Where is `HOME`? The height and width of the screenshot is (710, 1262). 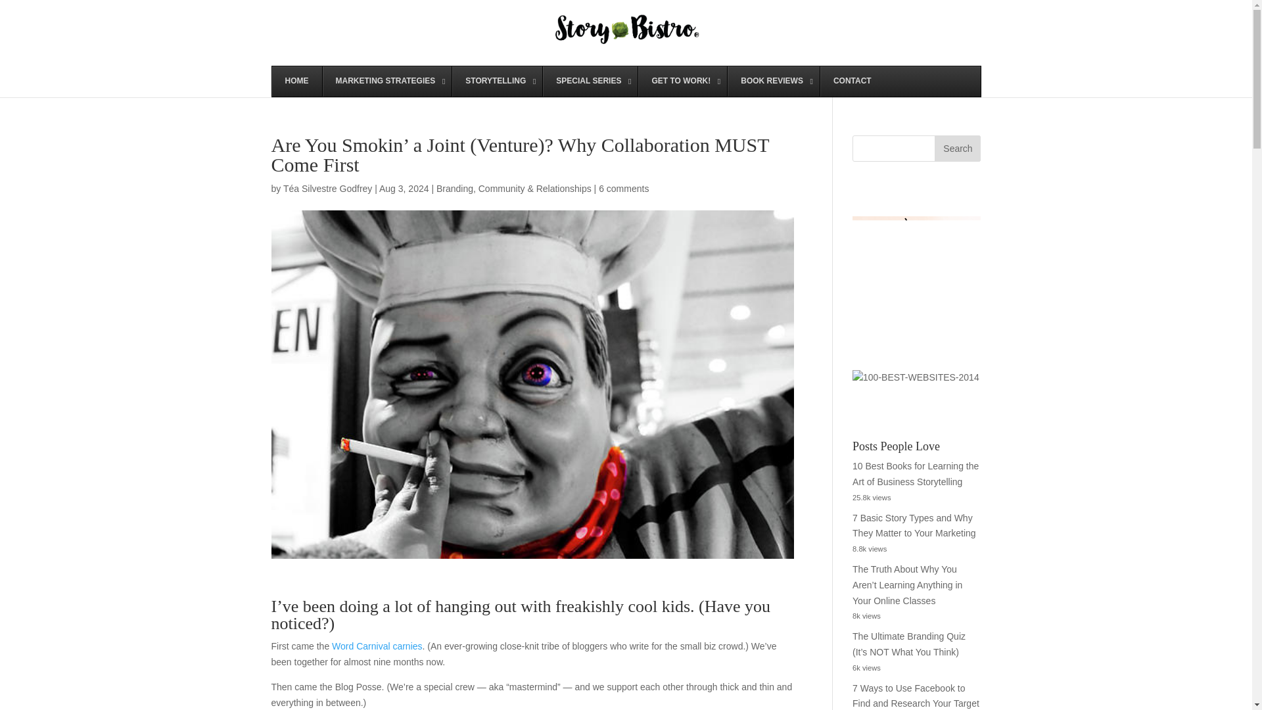 HOME is located at coordinates (297, 82).